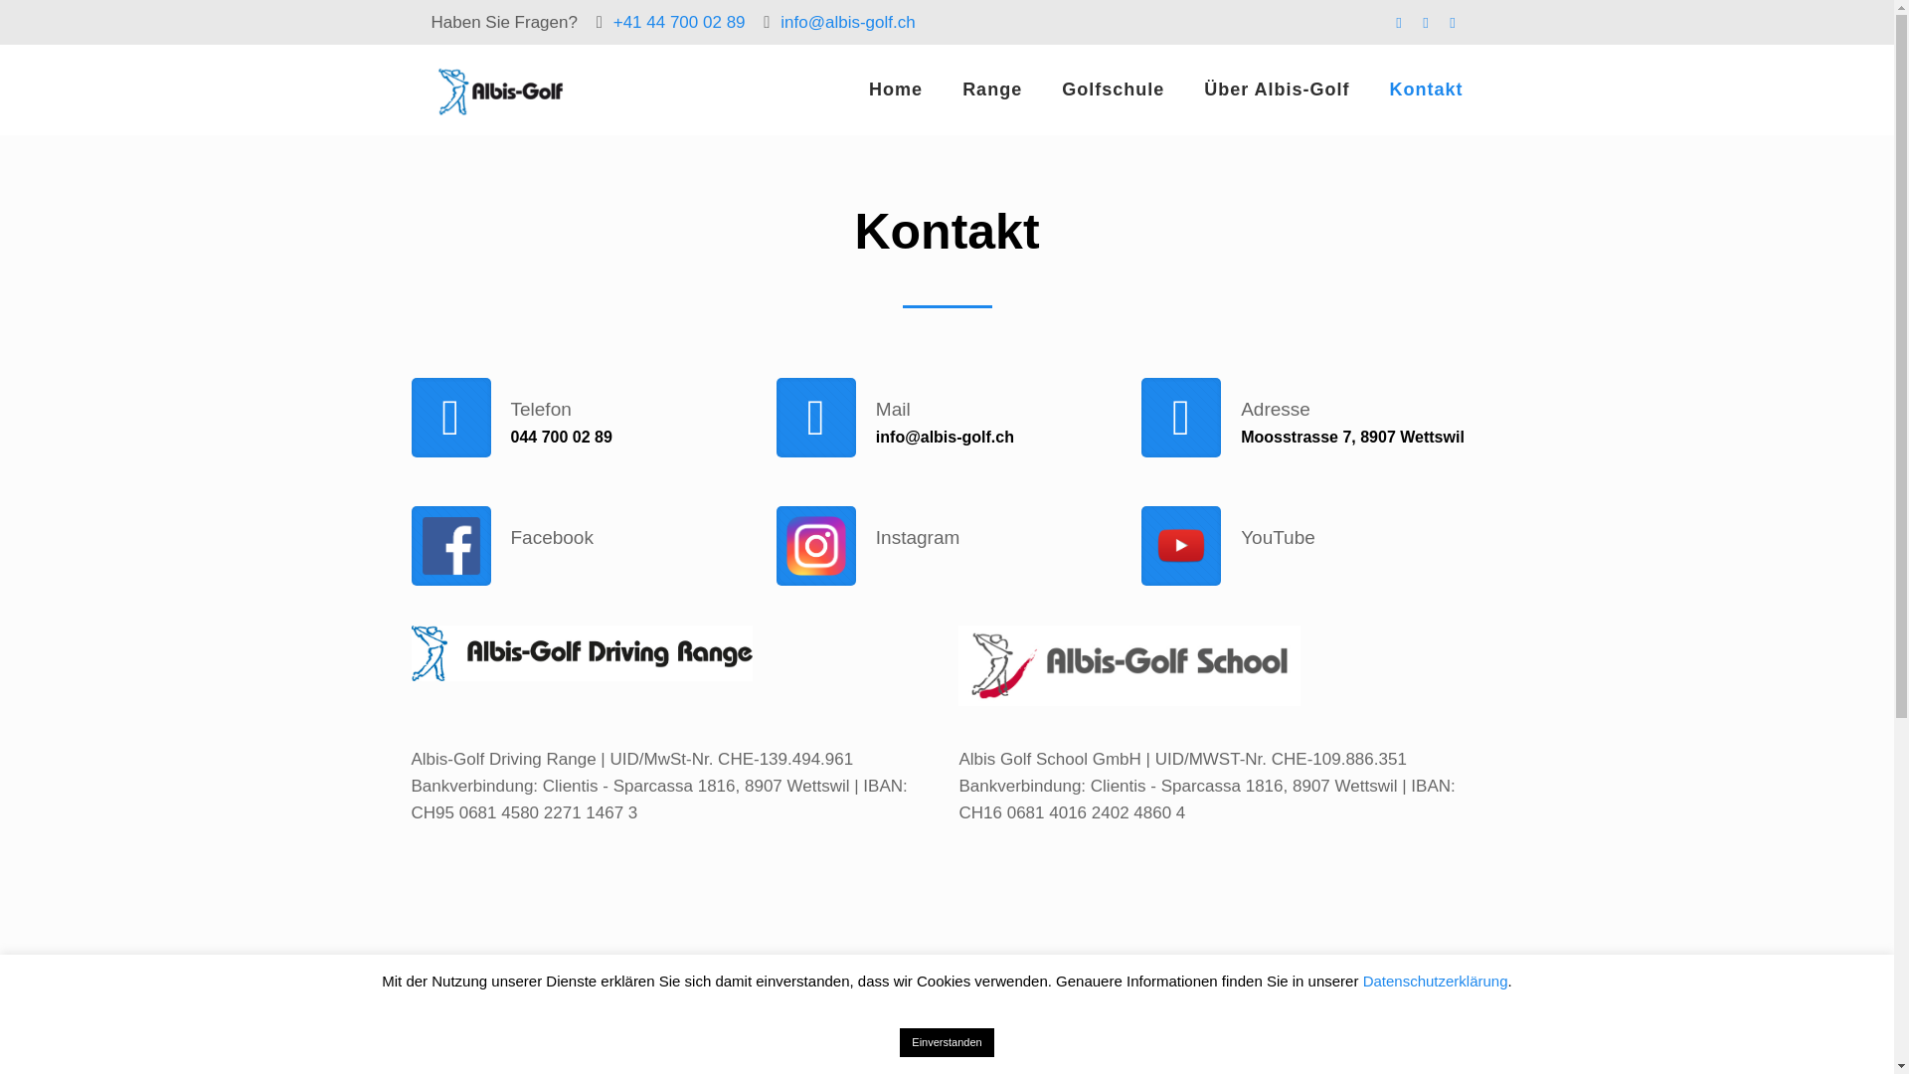 This screenshot has height=1074, width=1909. I want to click on Mail
info@albis-golf.ch, so click(947, 415).